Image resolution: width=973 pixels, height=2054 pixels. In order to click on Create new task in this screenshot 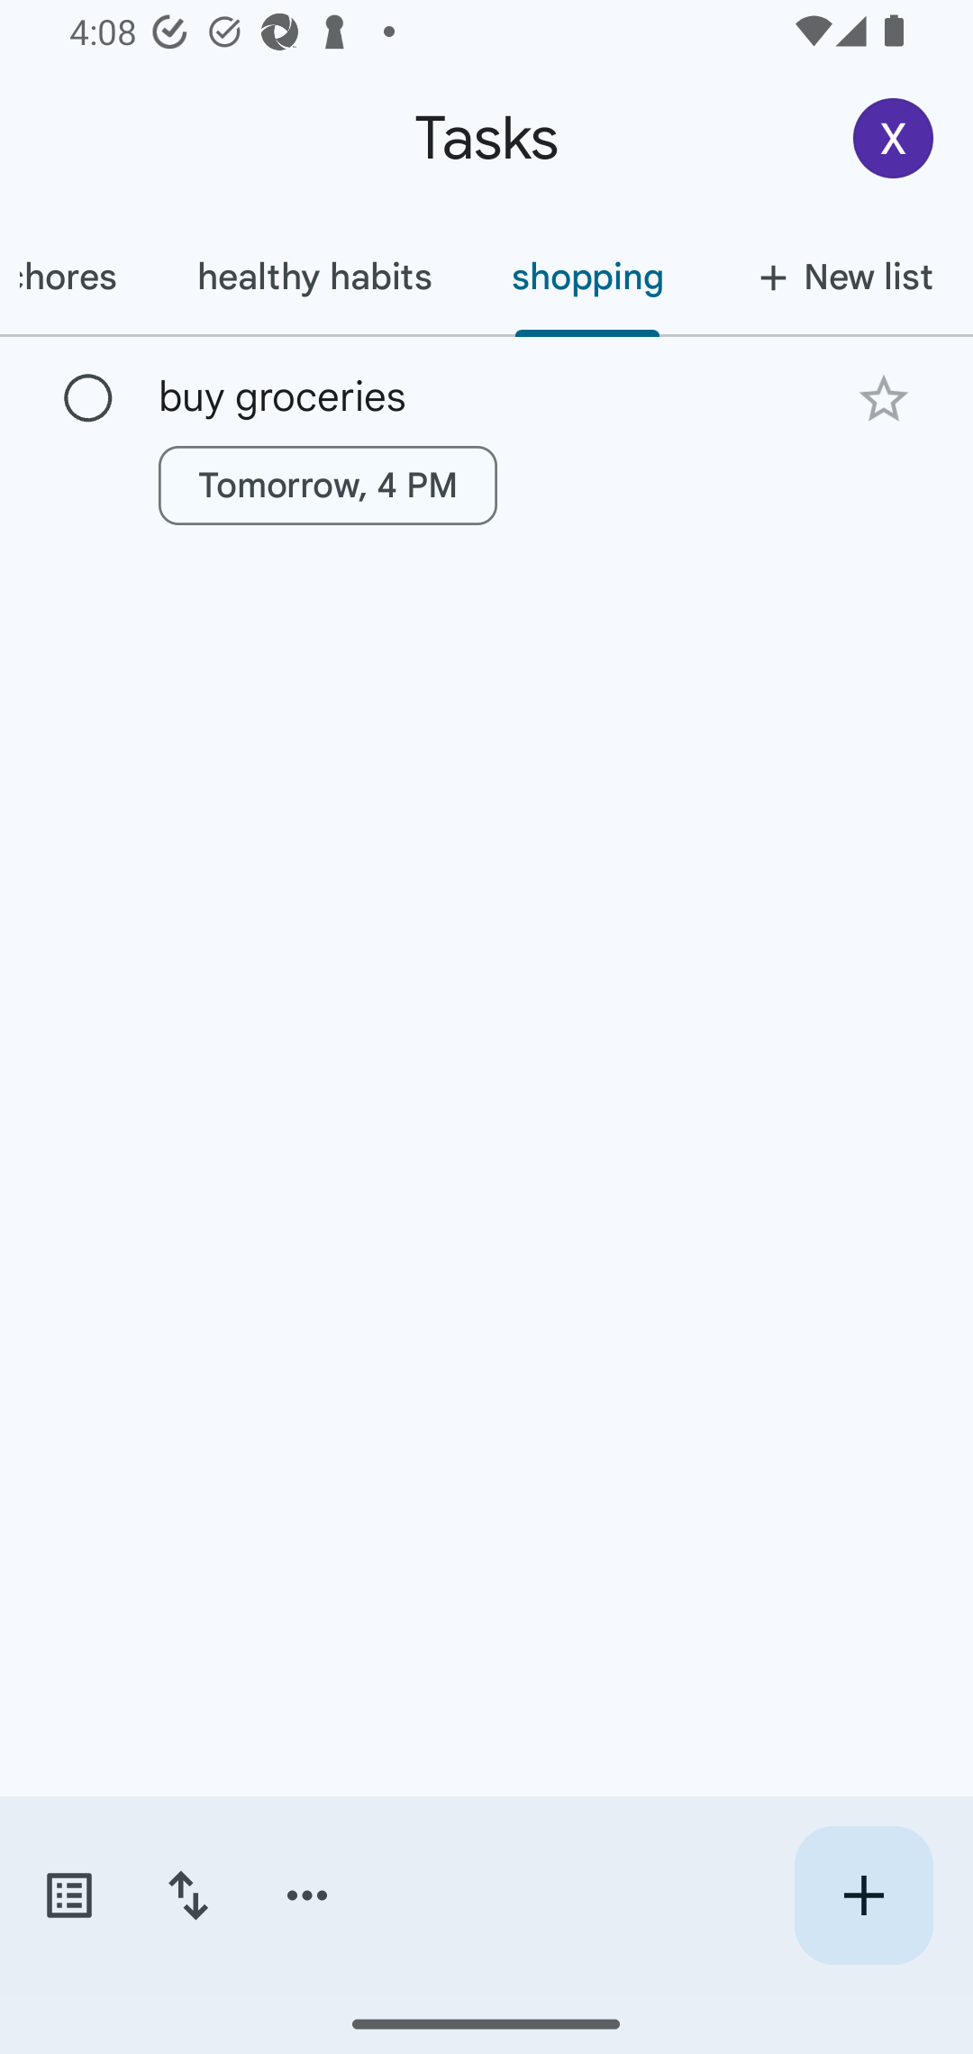, I will do `click(863, 1895)`.